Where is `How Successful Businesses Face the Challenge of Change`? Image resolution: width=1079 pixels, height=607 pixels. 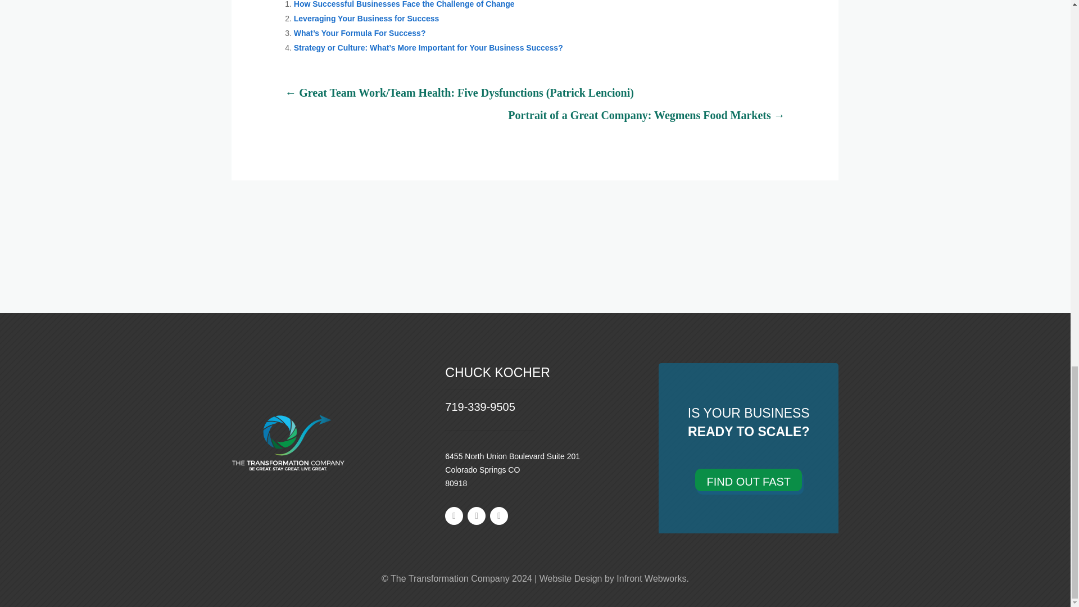 How Successful Businesses Face the Challenge of Change is located at coordinates (404, 4).